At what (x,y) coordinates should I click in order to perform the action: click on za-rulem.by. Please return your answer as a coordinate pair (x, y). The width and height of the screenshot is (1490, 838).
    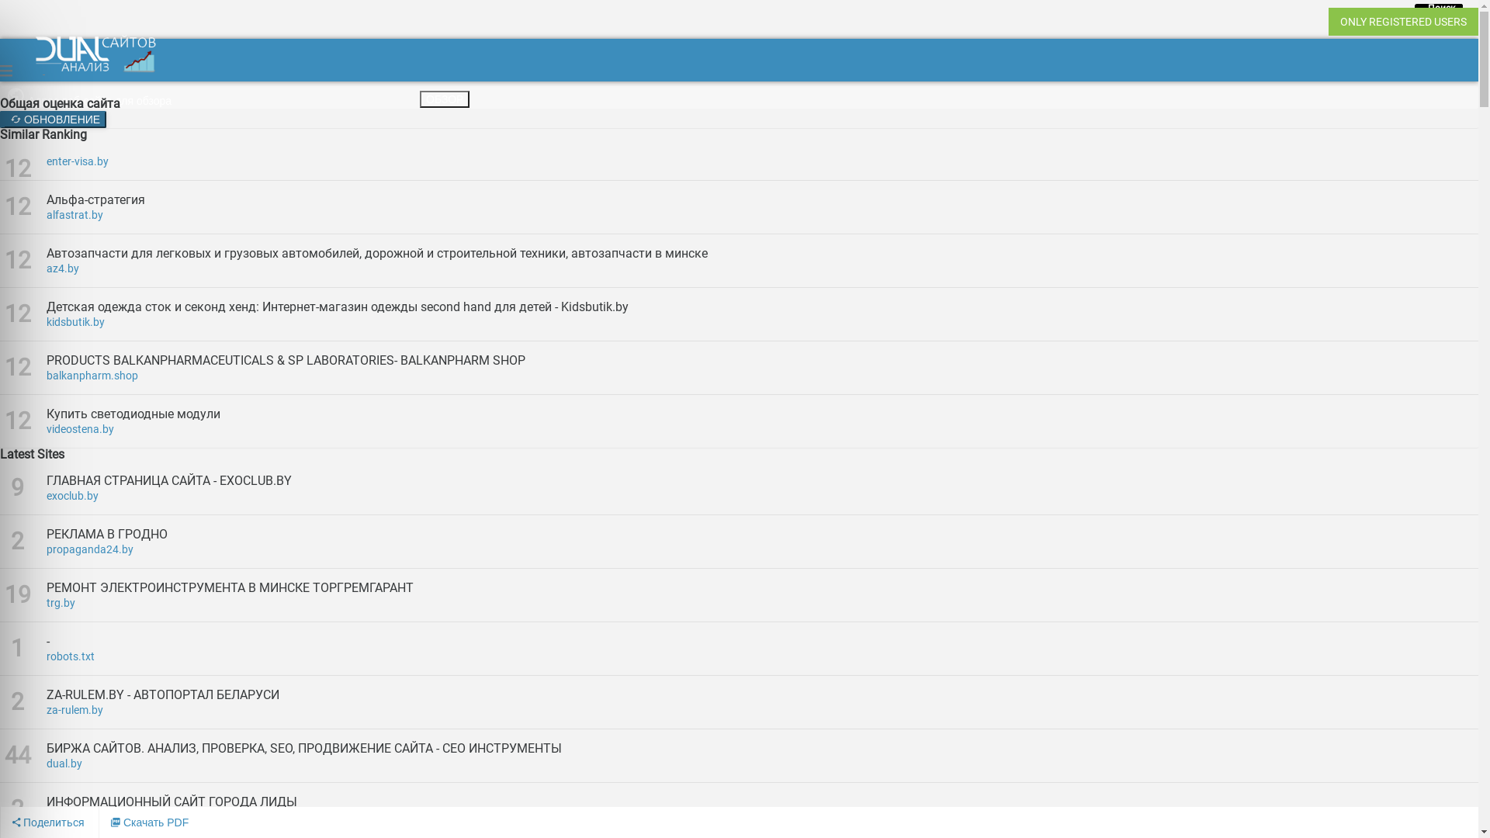
    Looking at the image, I should click on (762, 710).